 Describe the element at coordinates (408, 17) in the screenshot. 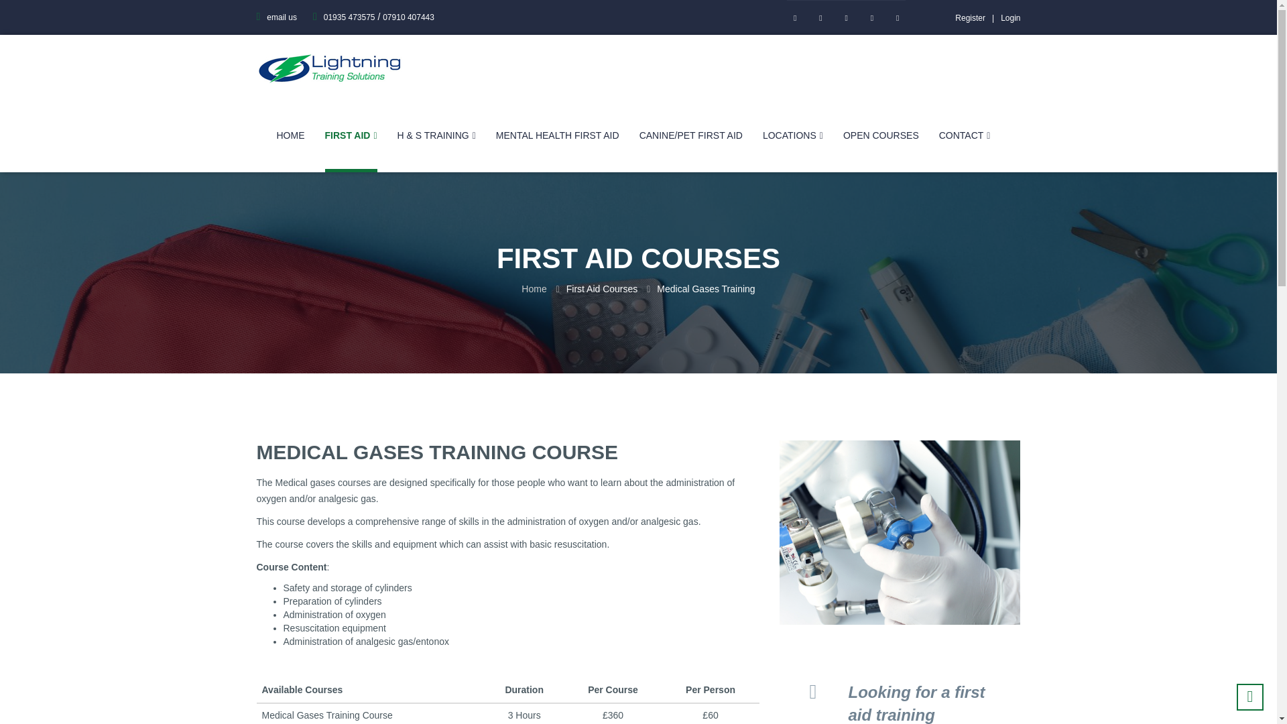

I see `07910 407443` at that location.